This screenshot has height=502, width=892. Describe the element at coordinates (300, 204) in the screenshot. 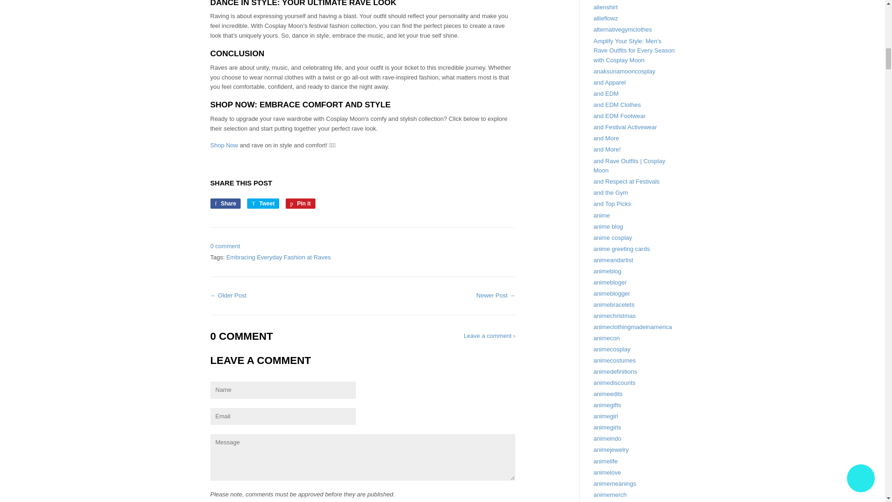

I see `Pin on Pinterest` at that location.